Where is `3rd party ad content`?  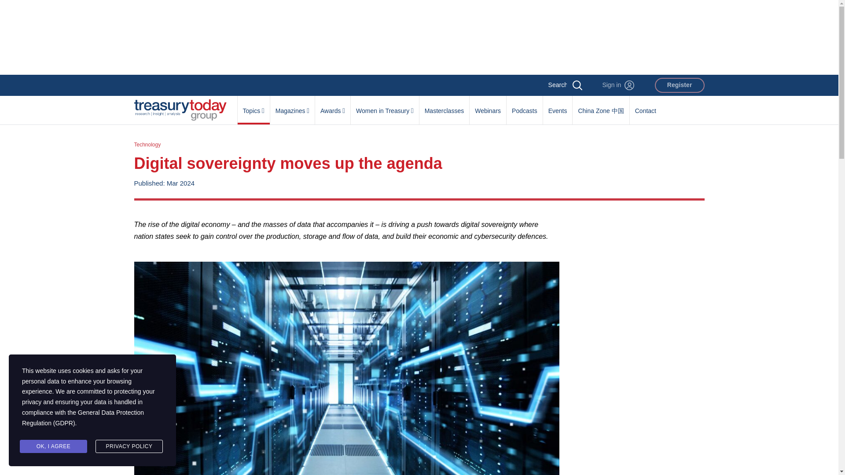 3rd party ad content is located at coordinates (637, 274).